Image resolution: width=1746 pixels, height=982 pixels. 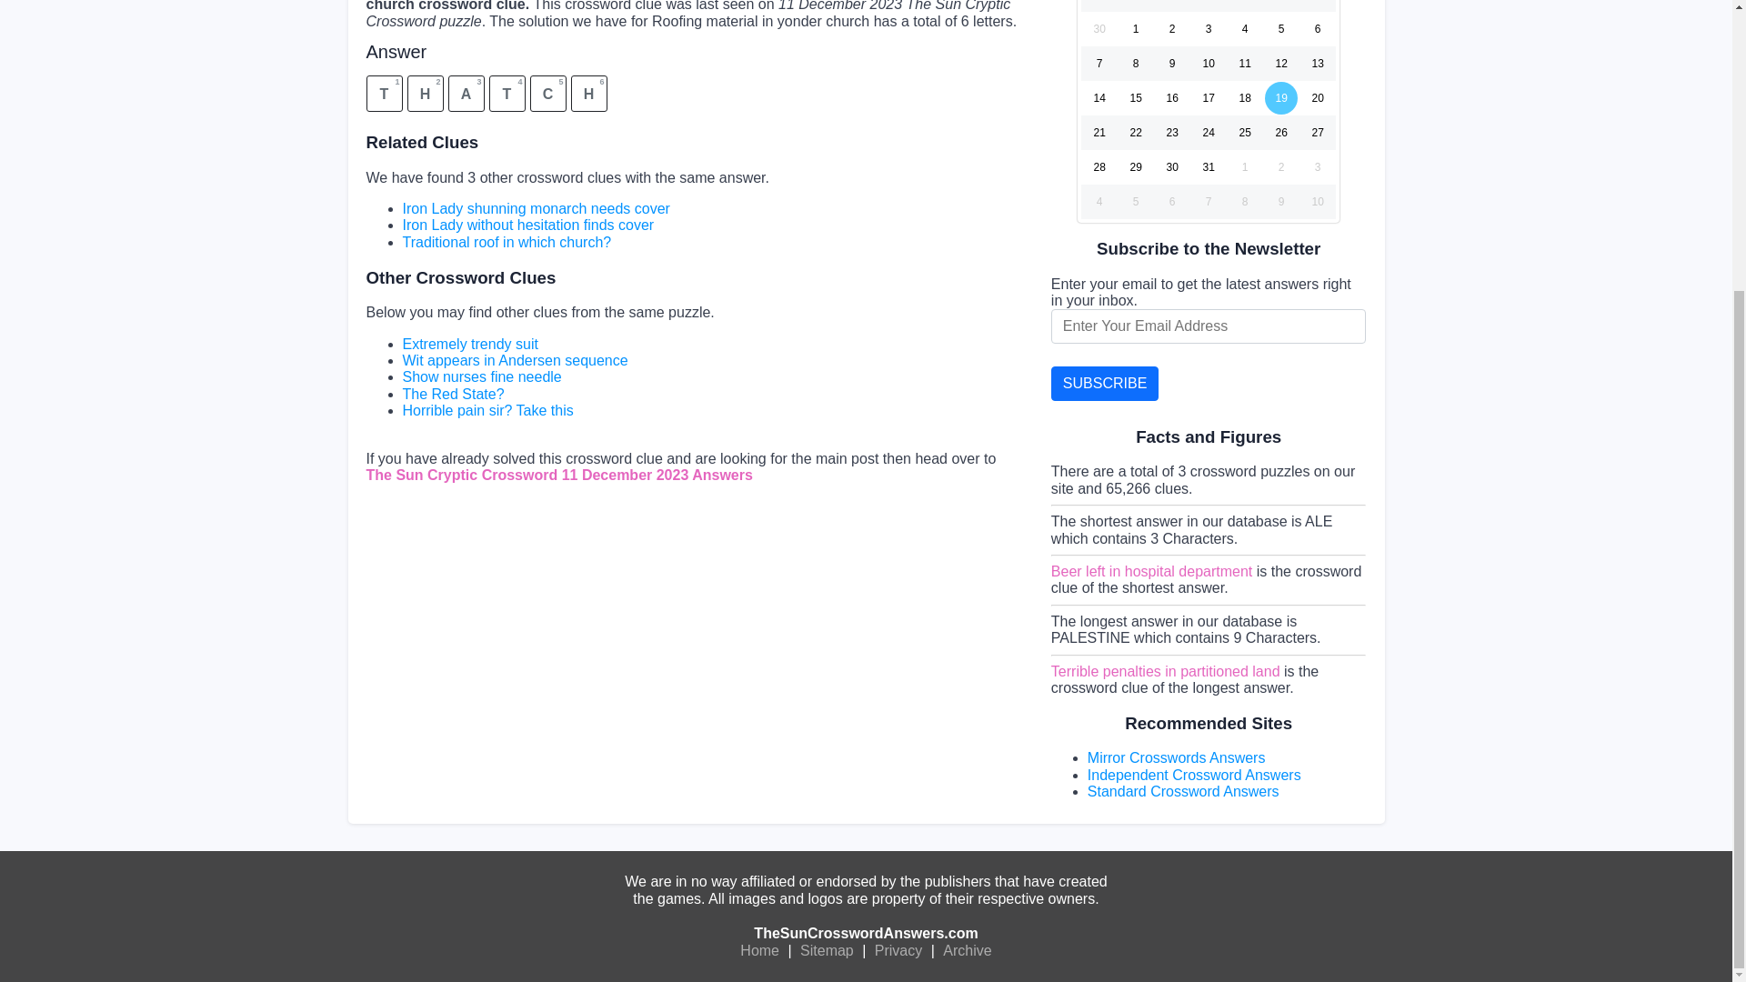 I want to click on Wit appears in Andersen sequence, so click(x=514, y=360).